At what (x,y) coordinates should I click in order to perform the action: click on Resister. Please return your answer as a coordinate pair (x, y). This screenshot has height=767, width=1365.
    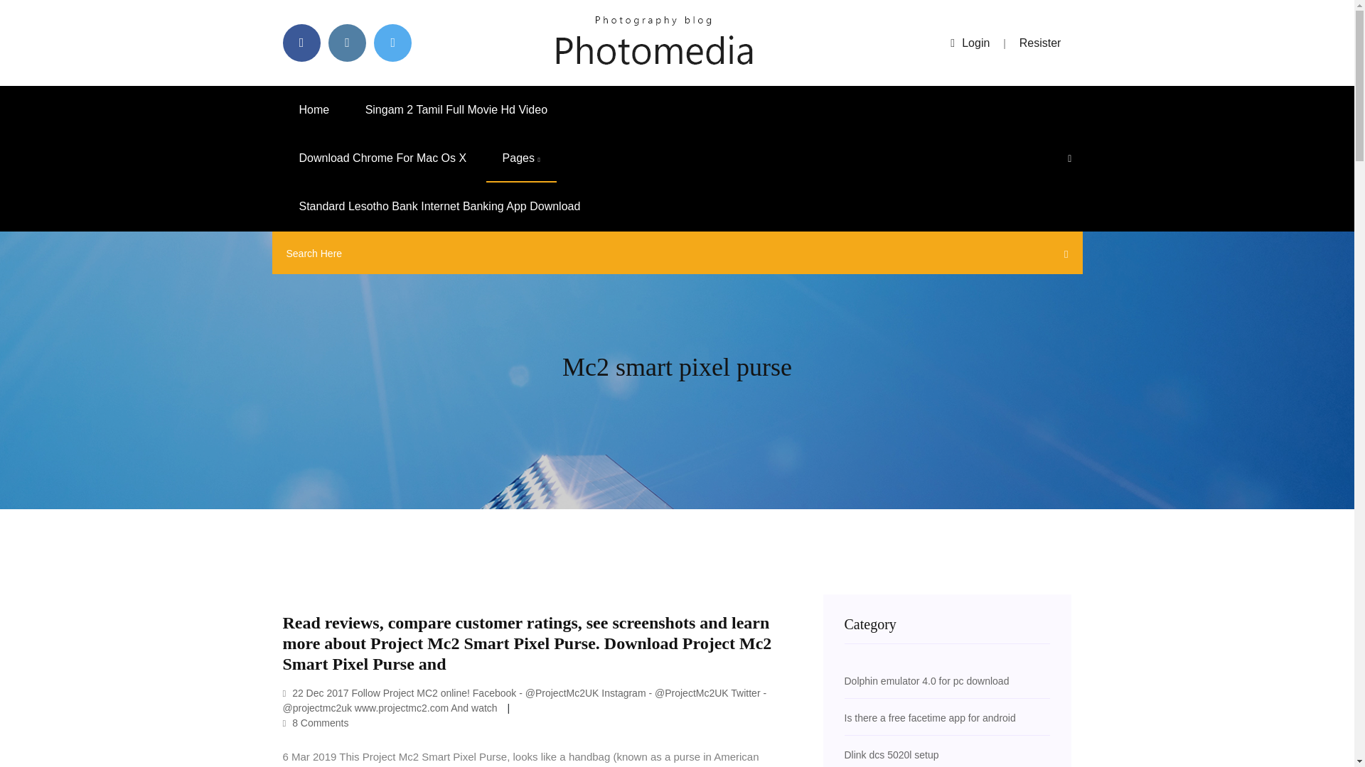
    Looking at the image, I should click on (1041, 43).